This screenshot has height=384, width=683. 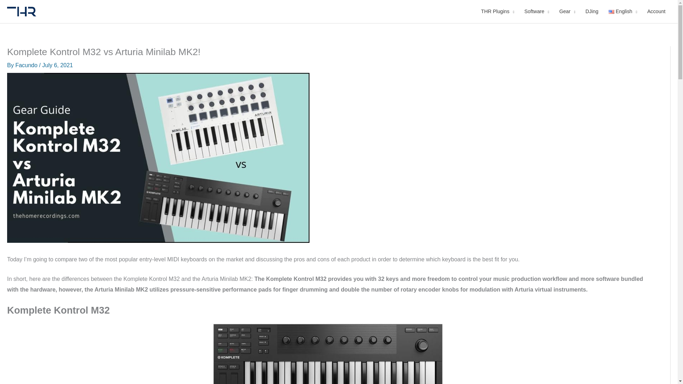 What do you see at coordinates (567, 11) in the screenshot?
I see `Gear` at bounding box center [567, 11].